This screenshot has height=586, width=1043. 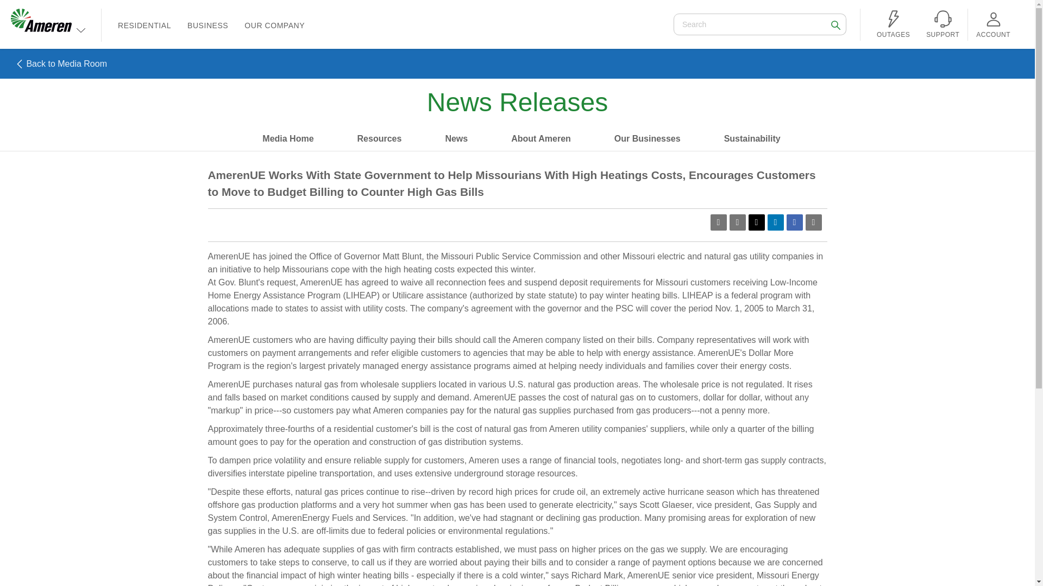 What do you see at coordinates (775, 222) in the screenshot?
I see `BUSINESS` at bounding box center [775, 222].